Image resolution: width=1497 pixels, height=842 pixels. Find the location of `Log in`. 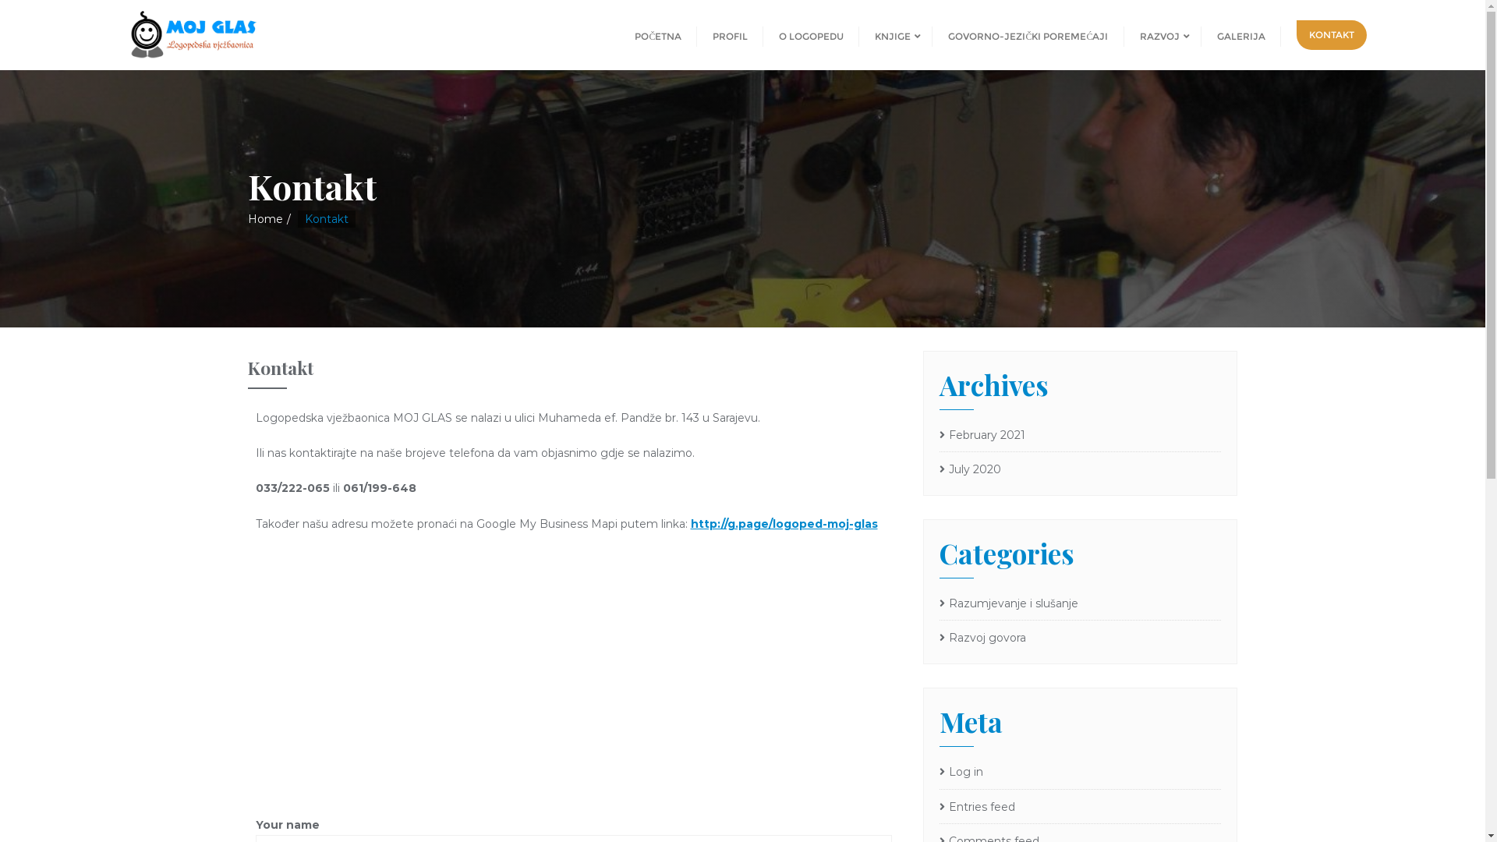

Log in is located at coordinates (1081, 772).